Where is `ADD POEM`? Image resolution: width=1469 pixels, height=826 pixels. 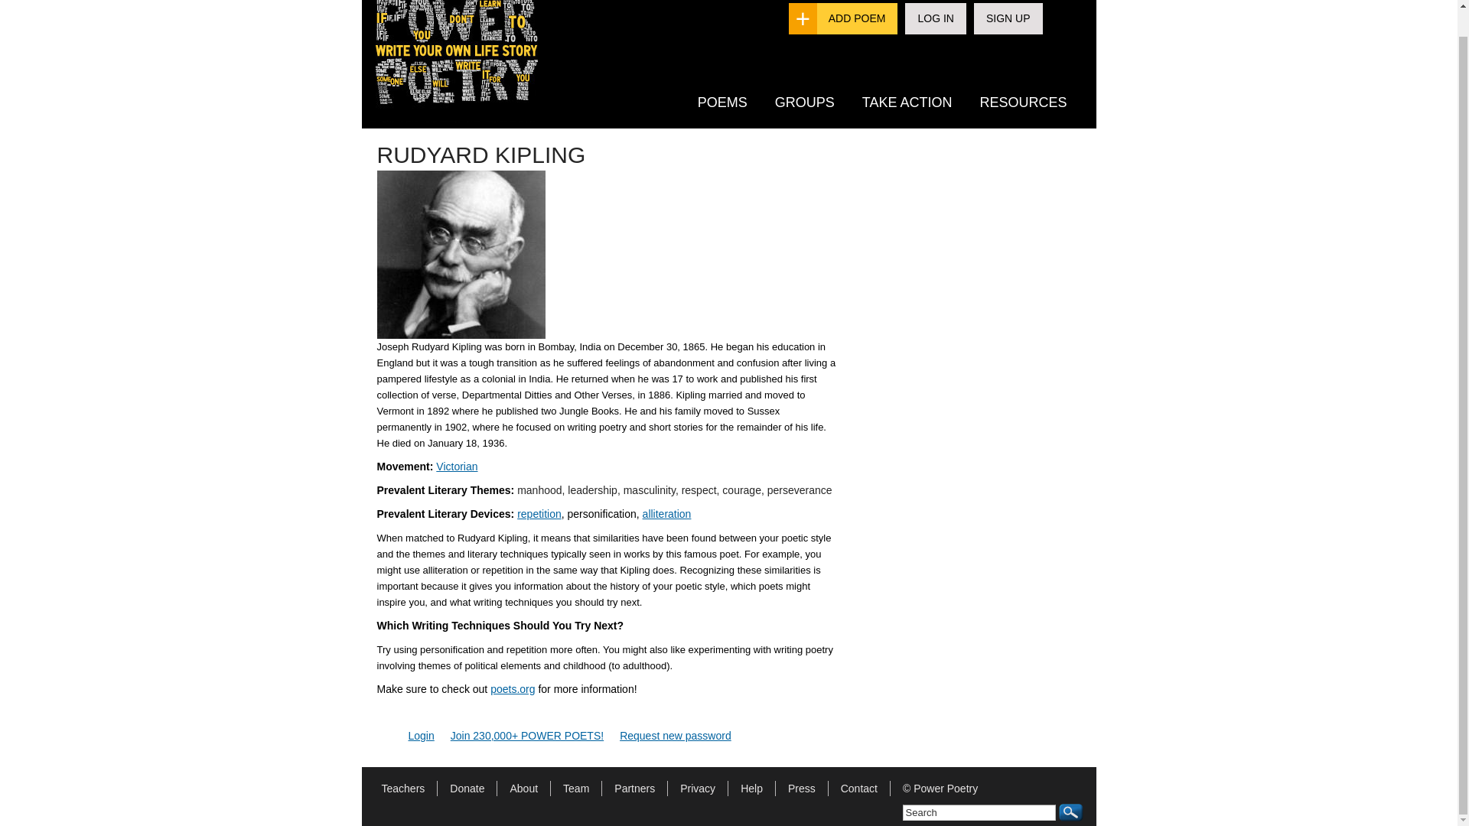 ADD POEM is located at coordinates (857, 18).